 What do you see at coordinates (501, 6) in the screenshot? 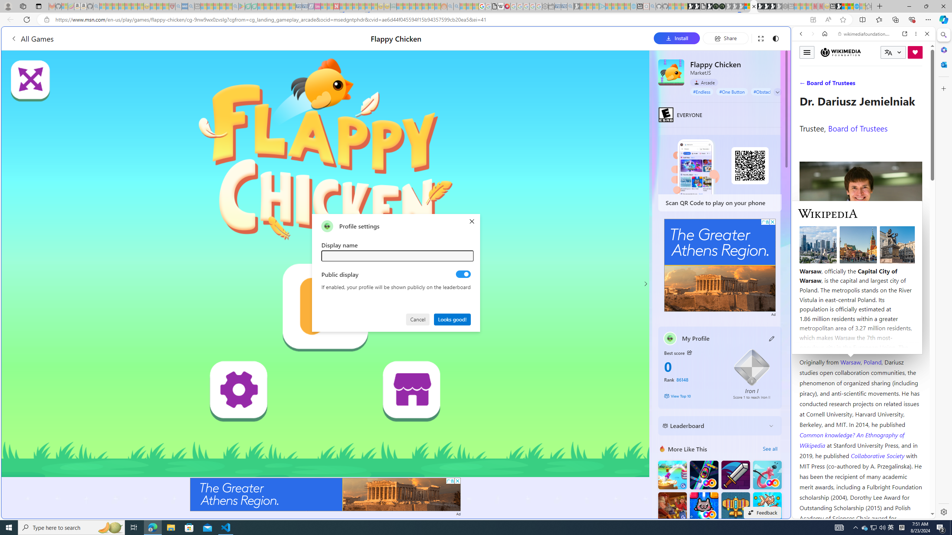
I see `Target page - Wikipedia` at bounding box center [501, 6].